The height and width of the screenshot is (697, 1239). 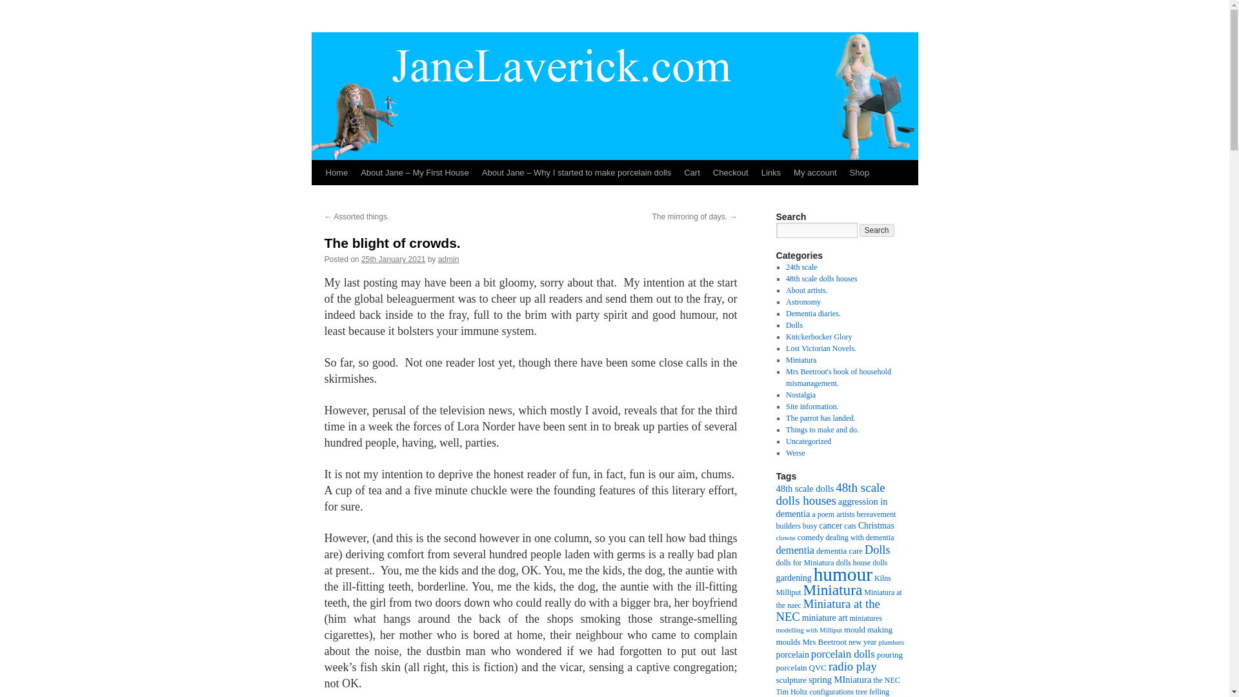 I want to click on Shop, so click(x=860, y=173).